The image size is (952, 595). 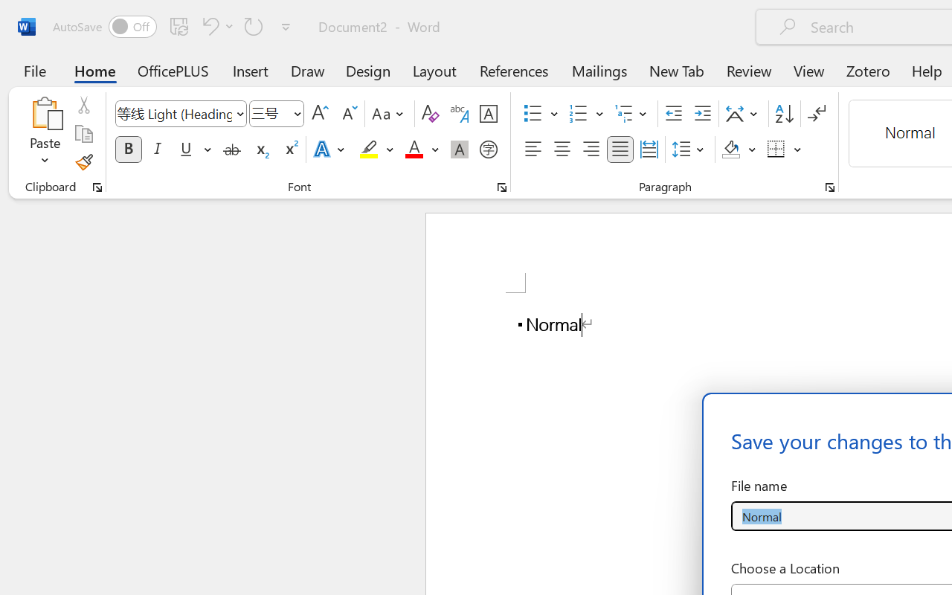 What do you see at coordinates (513, 70) in the screenshot?
I see `References` at bounding box center [513, 70].